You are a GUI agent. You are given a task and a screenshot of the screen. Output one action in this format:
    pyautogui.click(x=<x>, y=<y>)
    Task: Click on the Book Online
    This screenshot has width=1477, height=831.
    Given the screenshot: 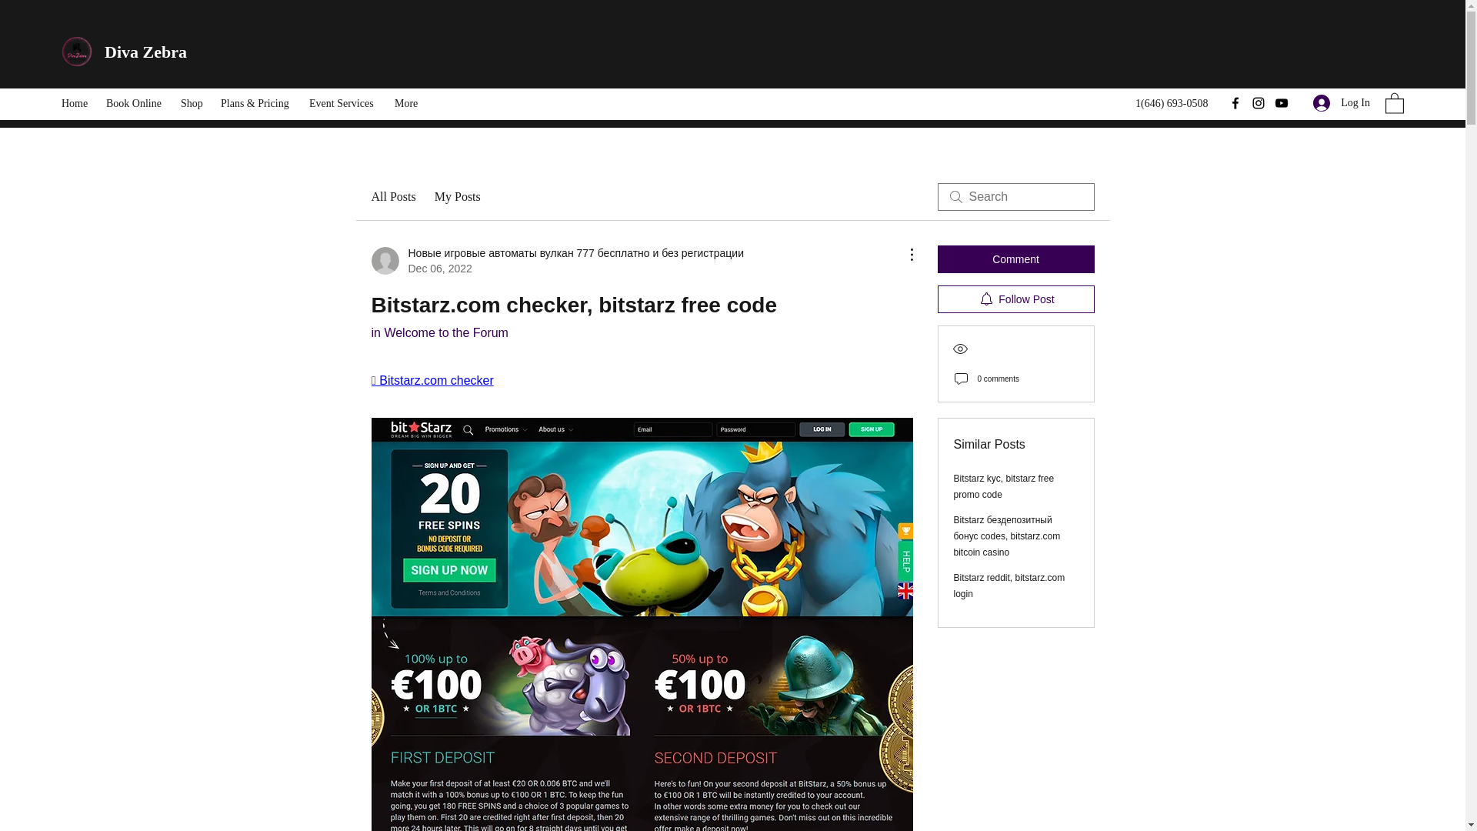 What is the action you would take?
    pyautogui.click(x=135, y=103)
    